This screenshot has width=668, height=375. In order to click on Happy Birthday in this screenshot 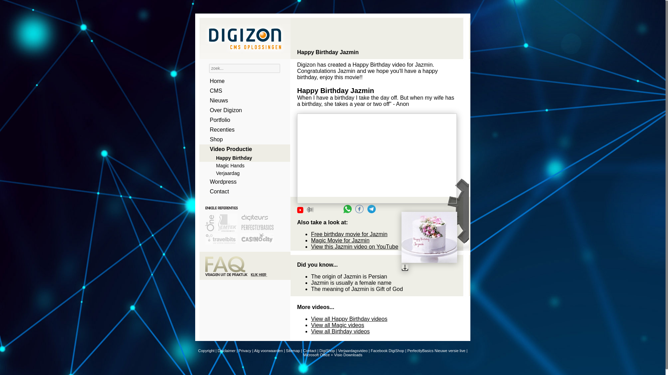, I will do `click(242, 158)`.